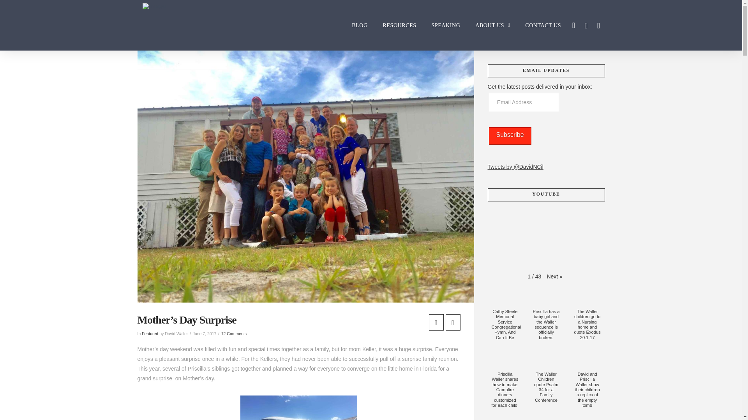  I want to click on RESOURCES, so click(398, 25).